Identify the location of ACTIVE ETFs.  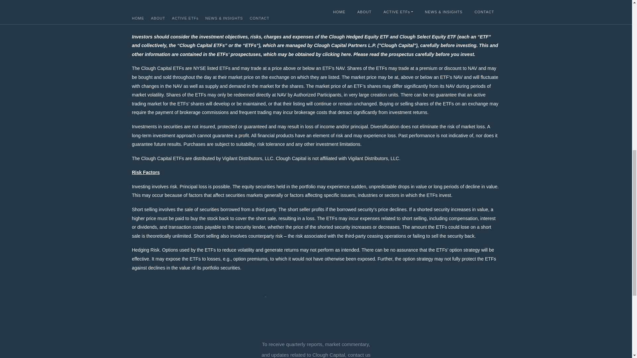
(185, 18).